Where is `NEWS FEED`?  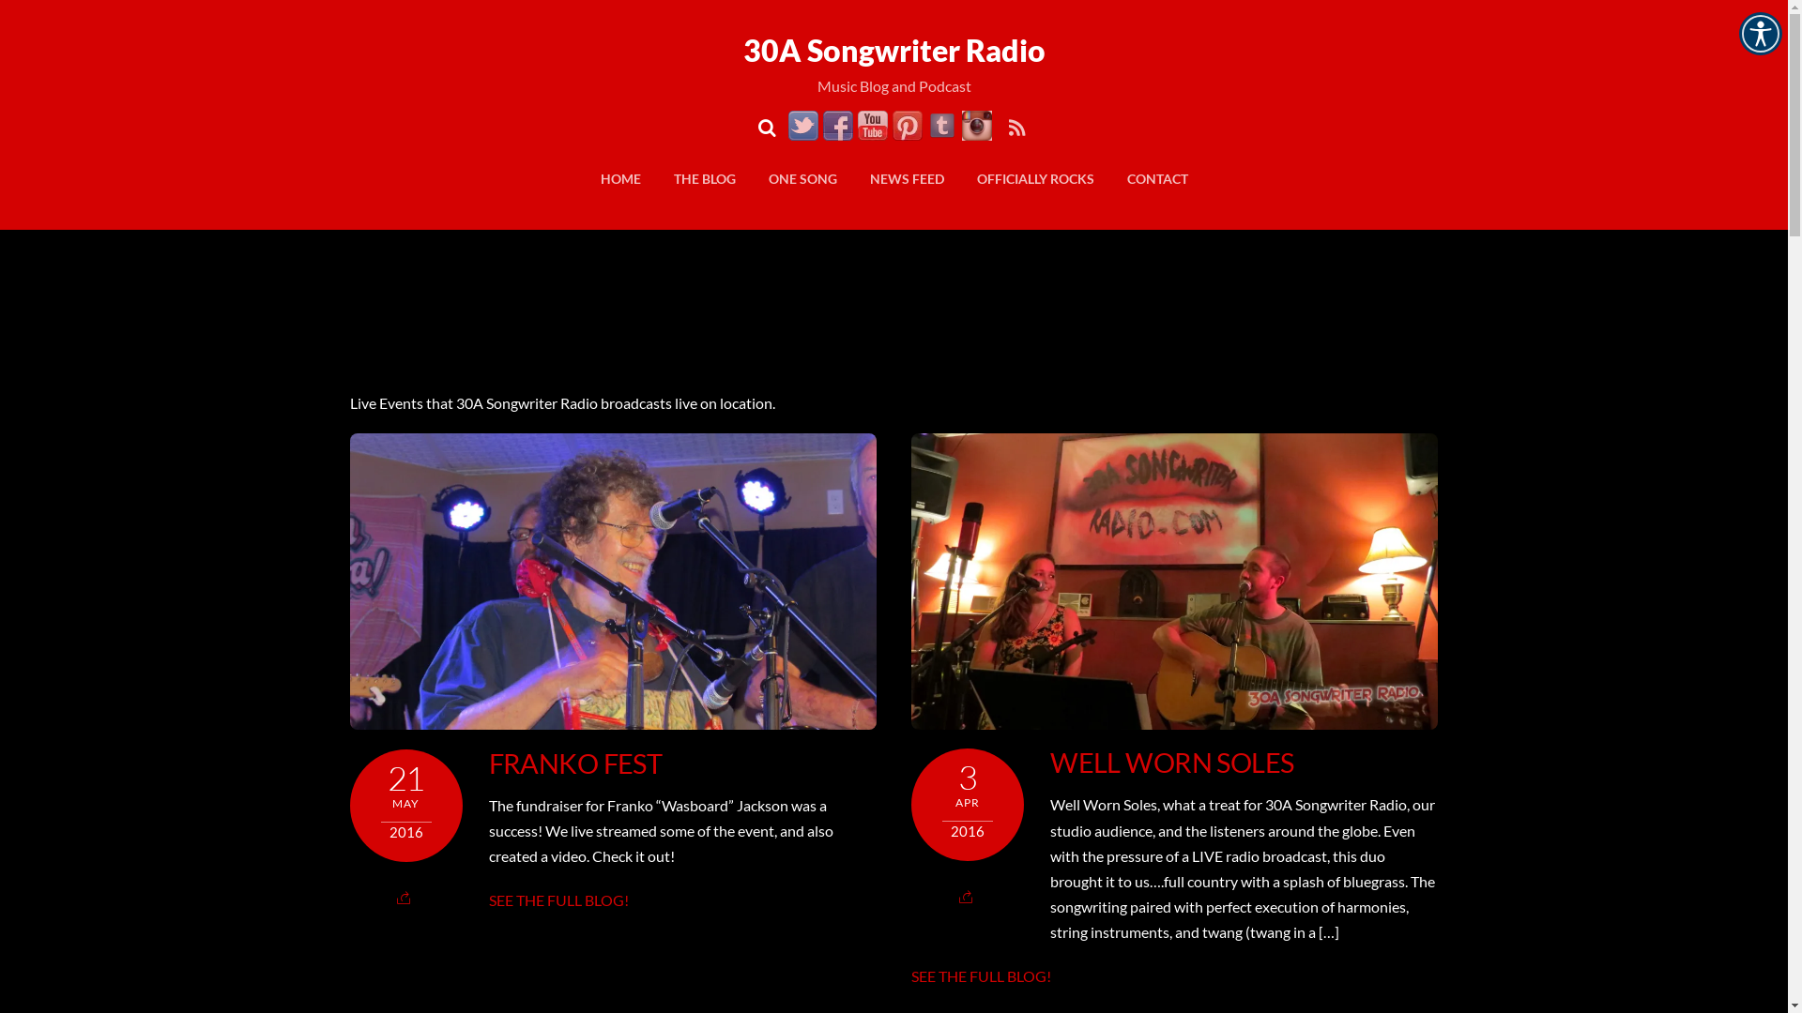
NEWS FEED is located at coordinates (907, 178).